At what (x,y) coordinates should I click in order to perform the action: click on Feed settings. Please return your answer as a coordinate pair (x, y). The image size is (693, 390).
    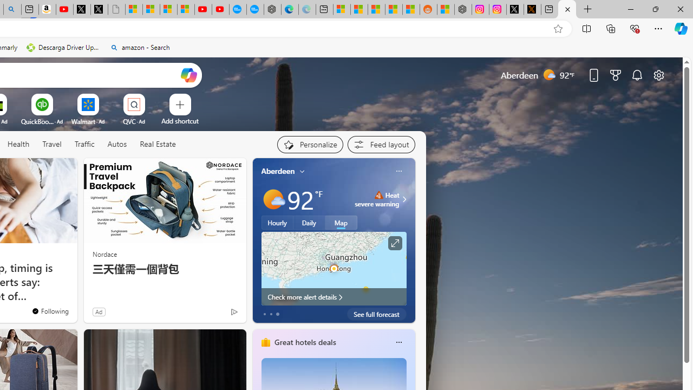
    Looking at the image, I should click on (381, 144).